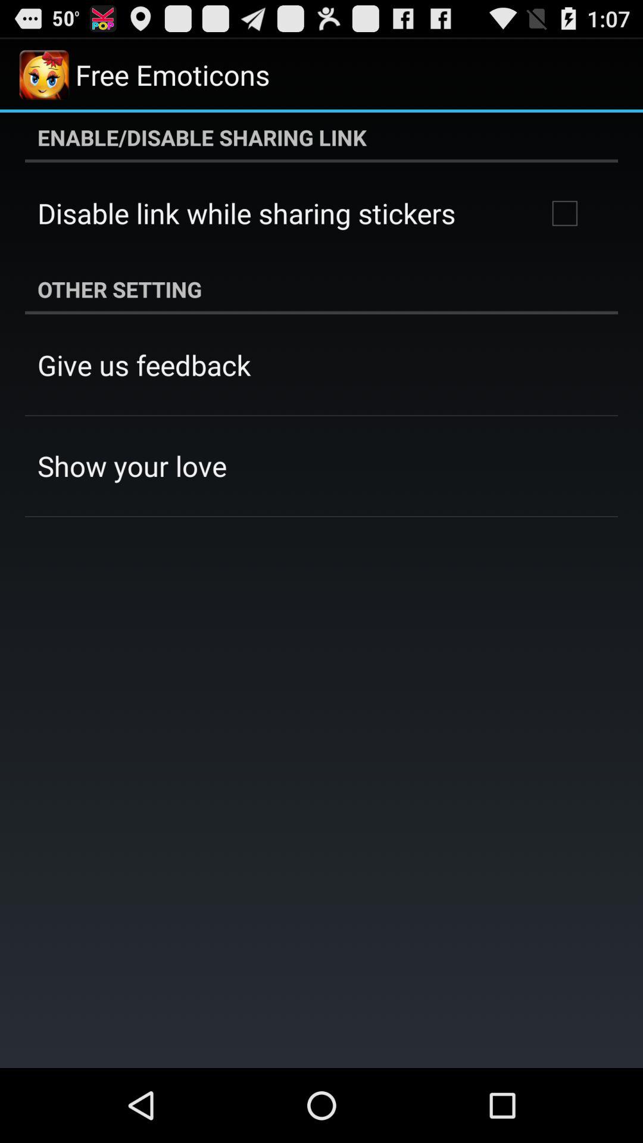 This screenshot has width=643, height=1143. What do you see at coordinates (564, 213) in the screenshot?
I see `click item below enable disable sharing app` at bounding box center [564, 213].